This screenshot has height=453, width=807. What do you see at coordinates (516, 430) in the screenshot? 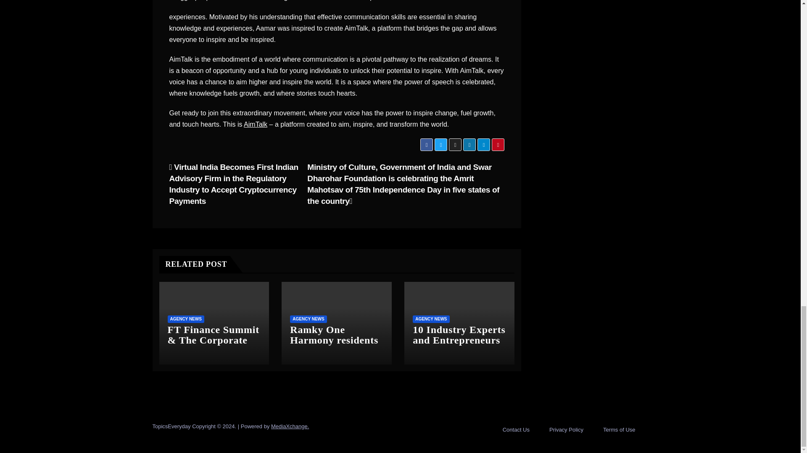
I see `Contact Us` at bounding box center [516, 430].